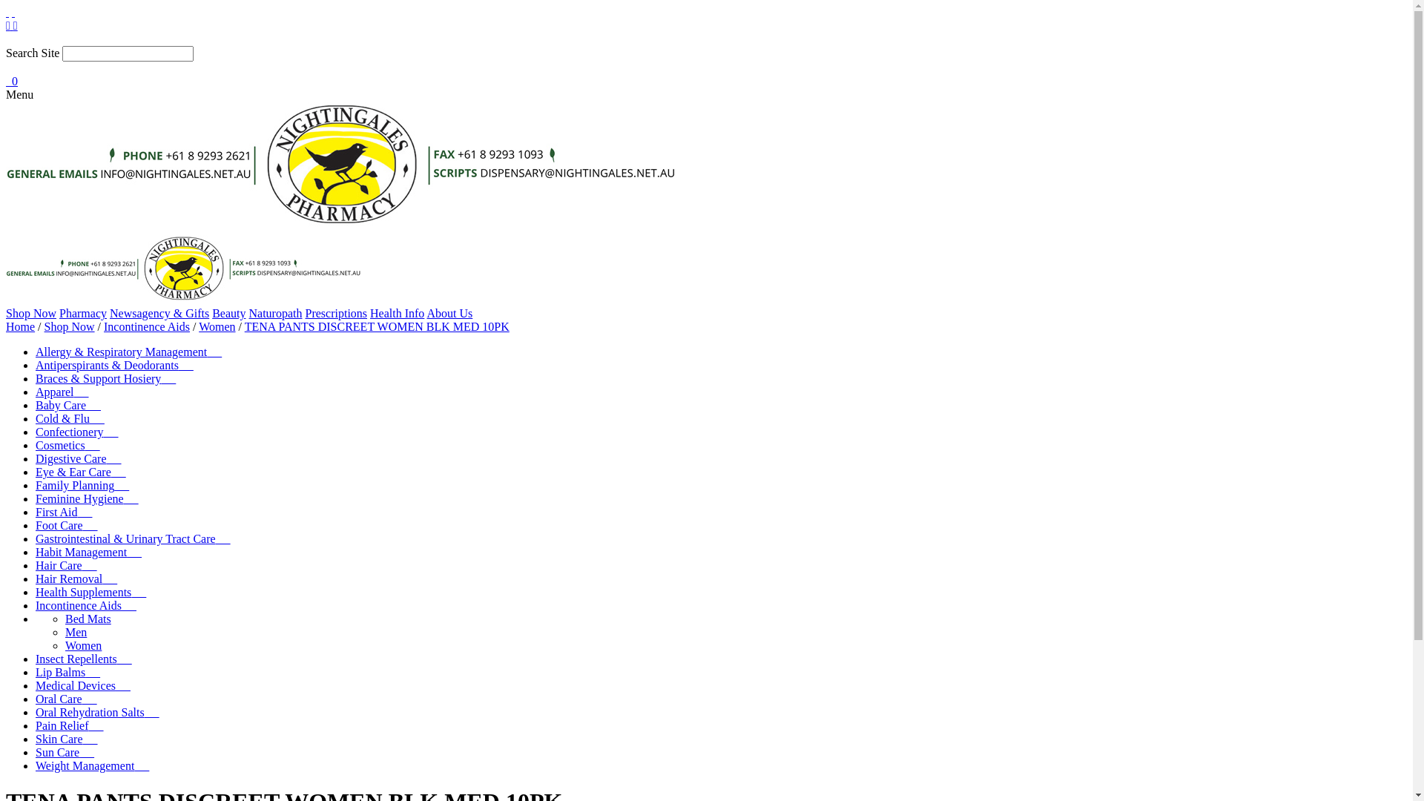 This screenshot has height=801, width=1424. What do you see at coordinates (90, 592) in the screenshot?
I see `Health Supplements     ` at bounding box center [90, 592].